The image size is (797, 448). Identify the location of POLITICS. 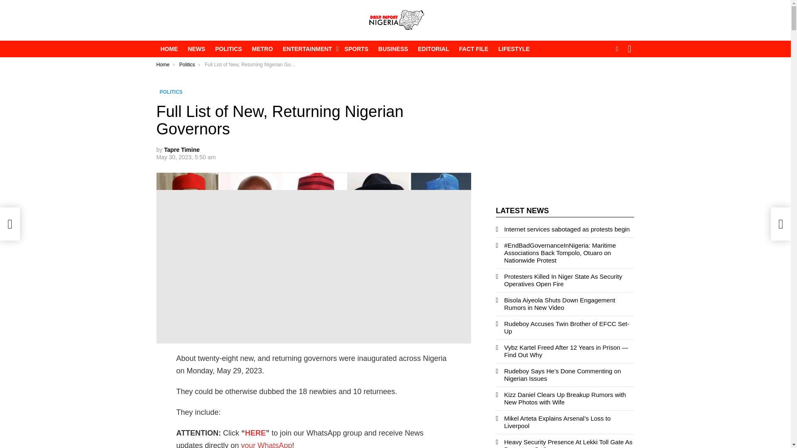
(228, 49).